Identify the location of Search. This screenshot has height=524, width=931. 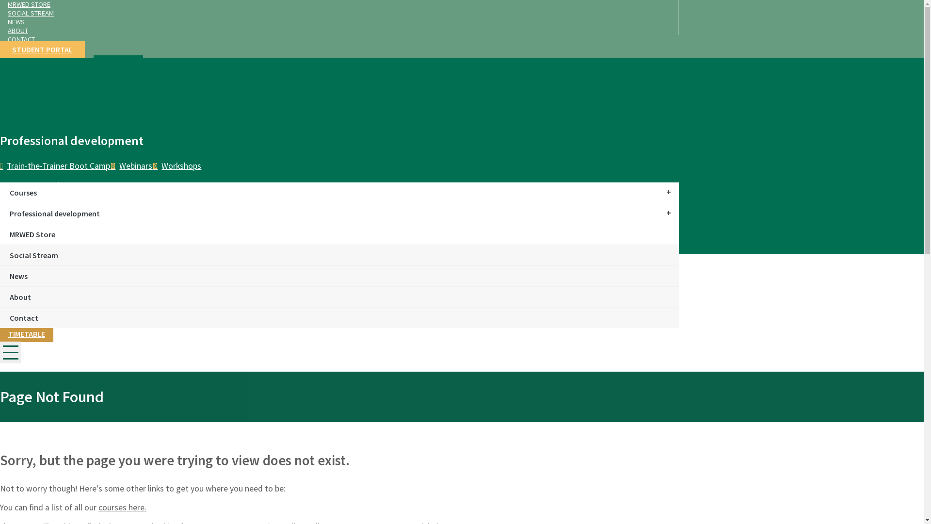
(118, 65).